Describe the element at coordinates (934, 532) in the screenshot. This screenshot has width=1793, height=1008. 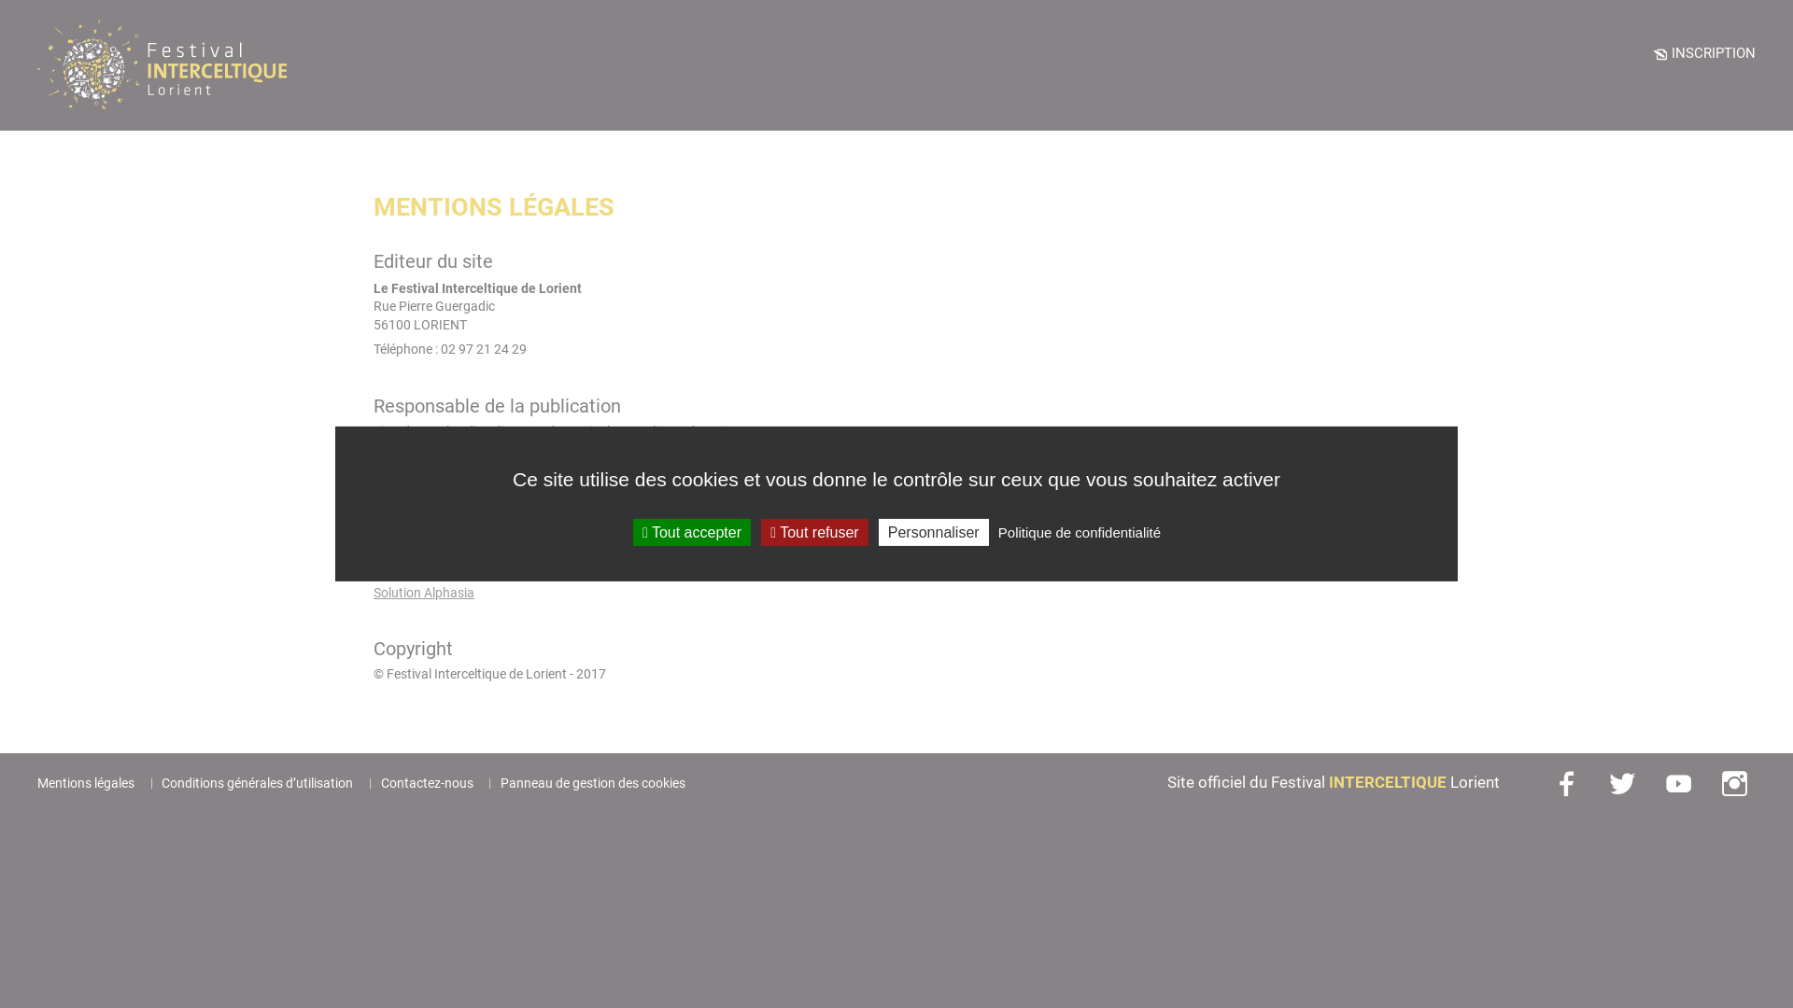
I see `Personnaliser` at that location.